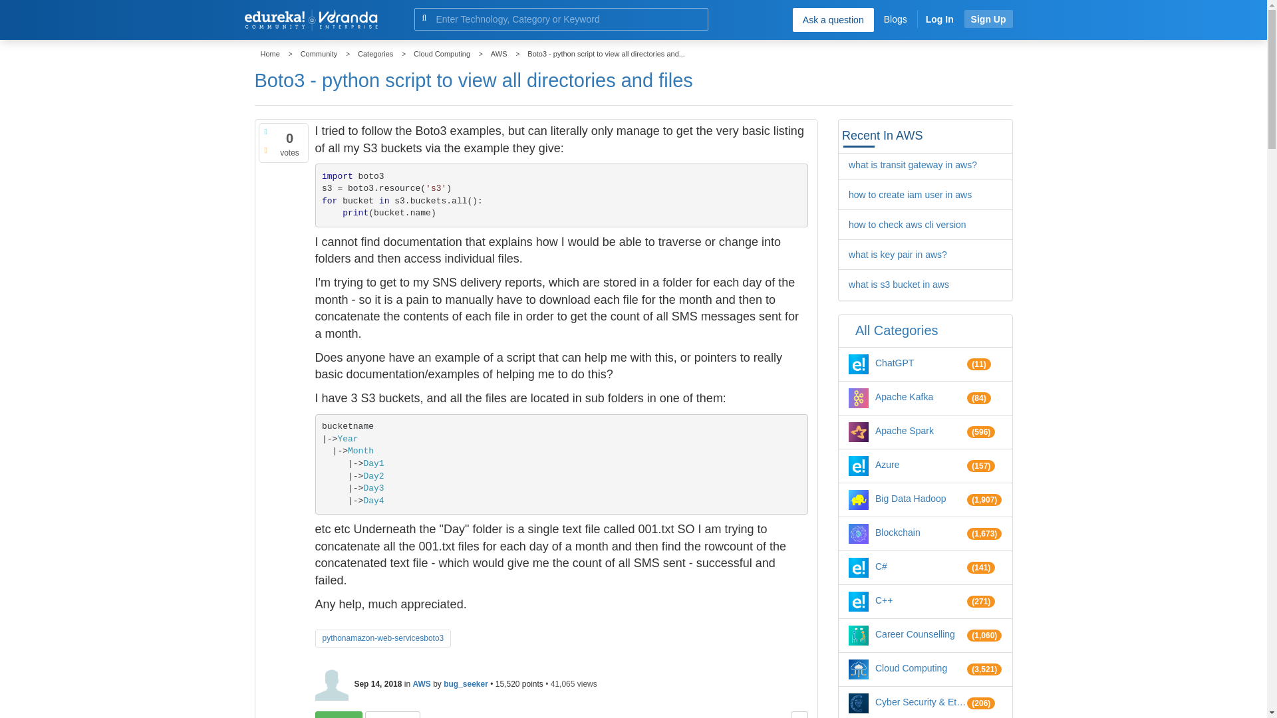 Image resolution: width=1277 pixels, height=718 pixels. I want to click on Ask a question, so click(833, 19).